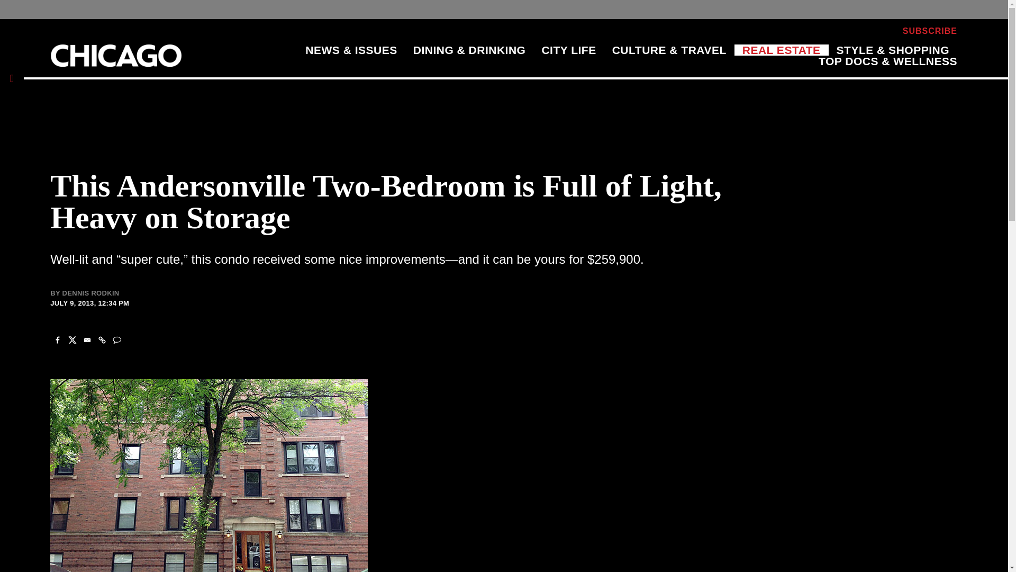 This screenshot has height=572, width=1016. I want to click on NEWSLETTERS, so click(854, 31).